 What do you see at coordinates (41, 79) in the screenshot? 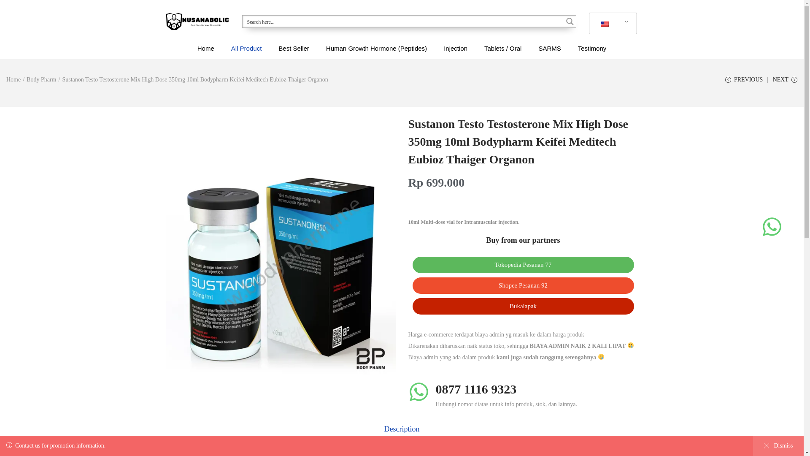
I see `Body Pharm` at bounding box center [41, 79].